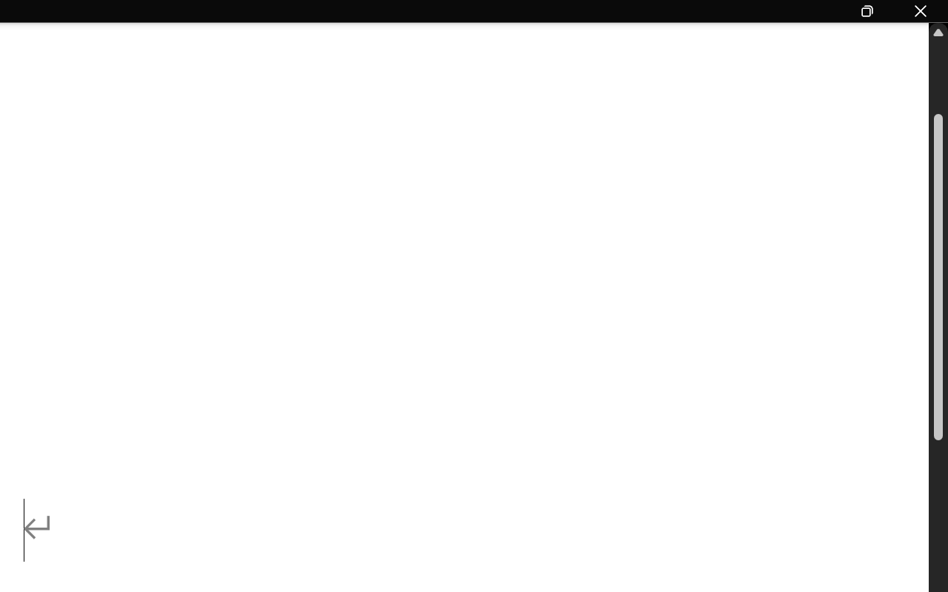 Image resolution: width=948 pixels, height=592 pixels. Describe the element at coordinates (868, 11) in the screenshot. I see `Restore Down` at that location.